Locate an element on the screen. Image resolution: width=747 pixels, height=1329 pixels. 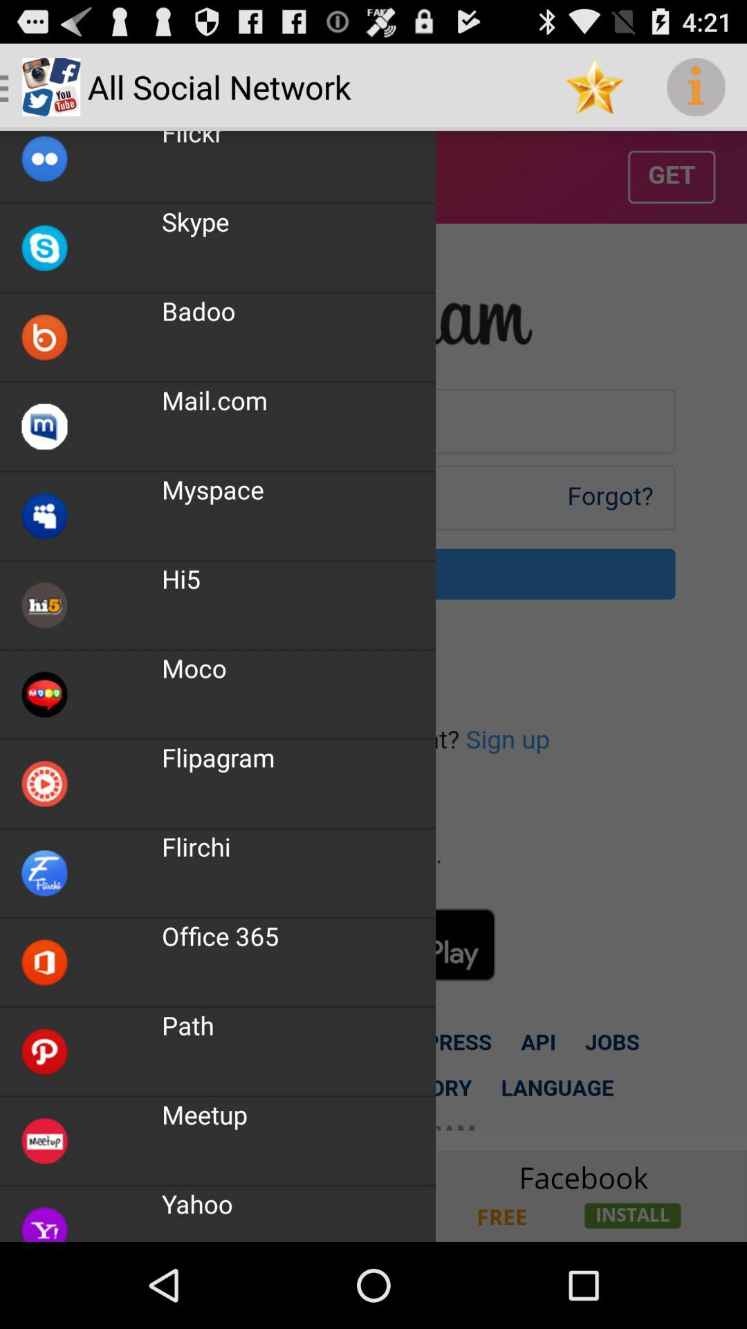
turn on the icon above the moco item is located at coordinates (181, 579).